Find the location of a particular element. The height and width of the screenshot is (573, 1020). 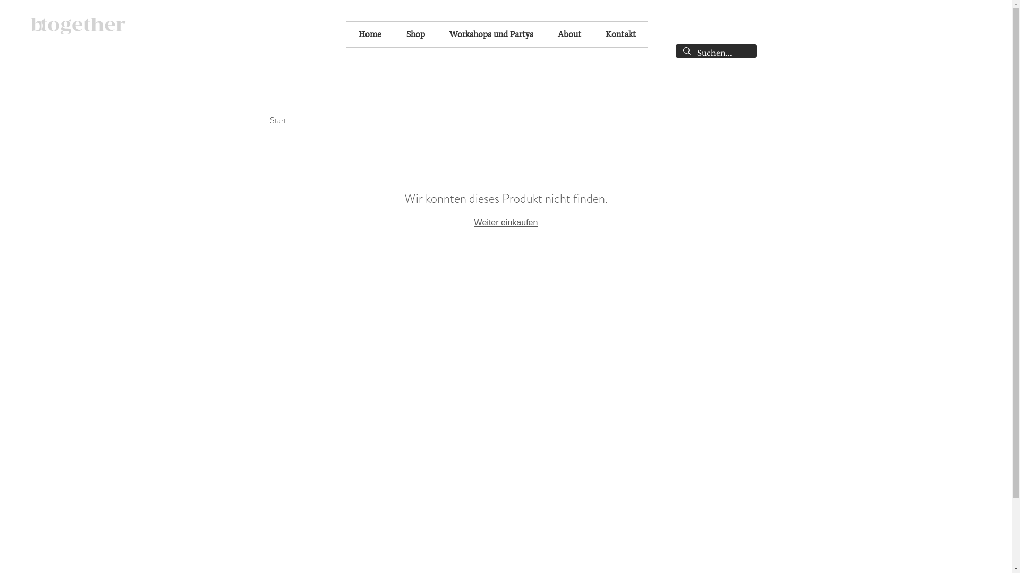

Weiter einkaufen is located at coordinates (506, 223).